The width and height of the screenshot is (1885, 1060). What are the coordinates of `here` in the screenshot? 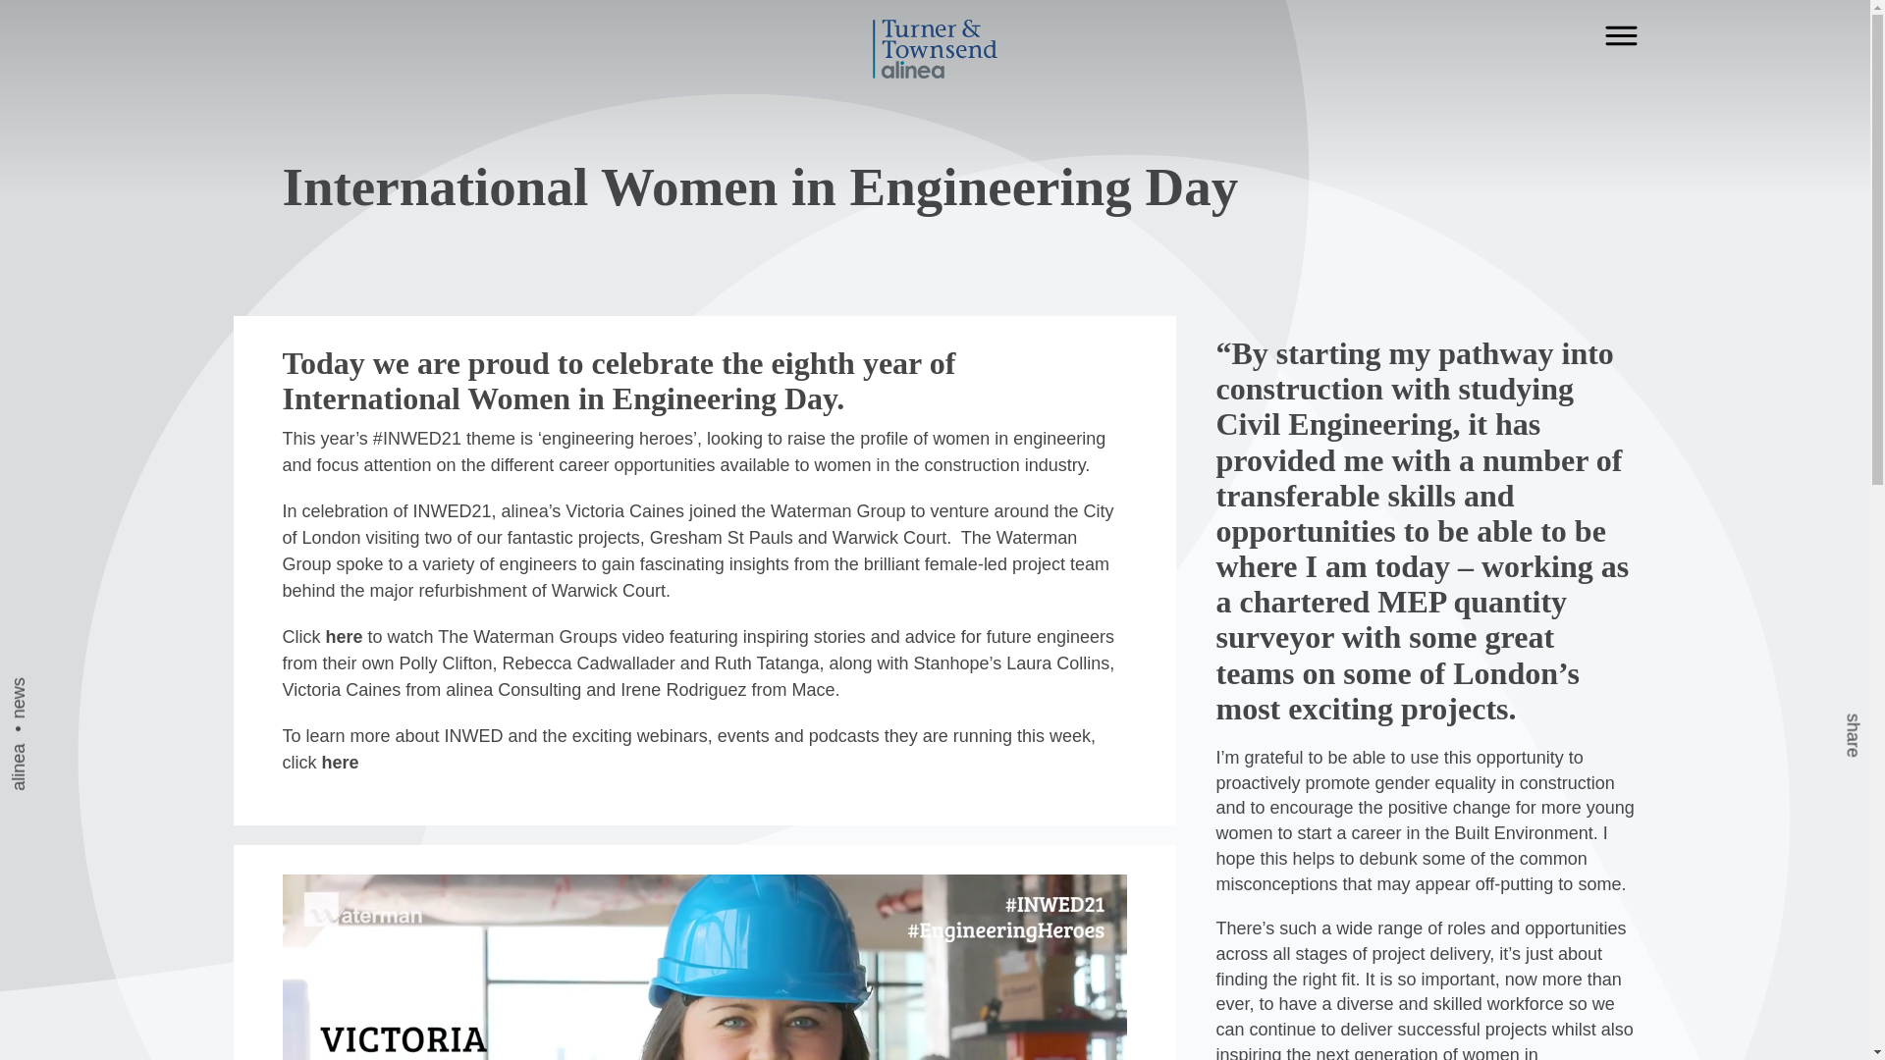 It's located at (345, 636).